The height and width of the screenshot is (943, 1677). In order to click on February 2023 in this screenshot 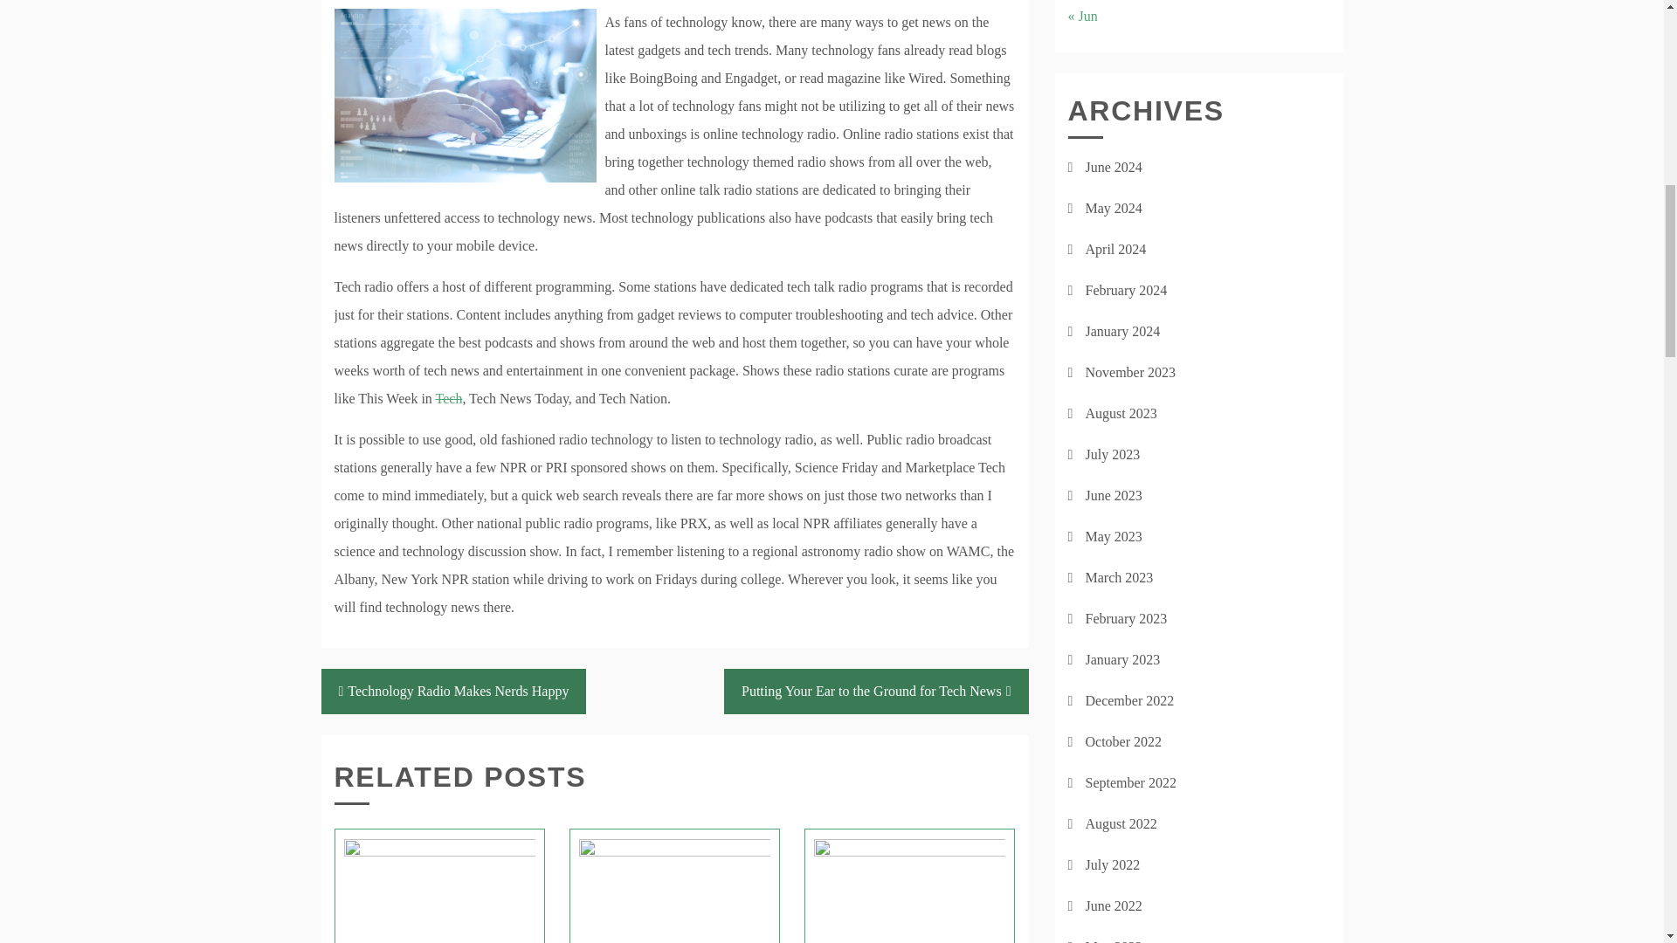, I will do `click(1126, 618)`.